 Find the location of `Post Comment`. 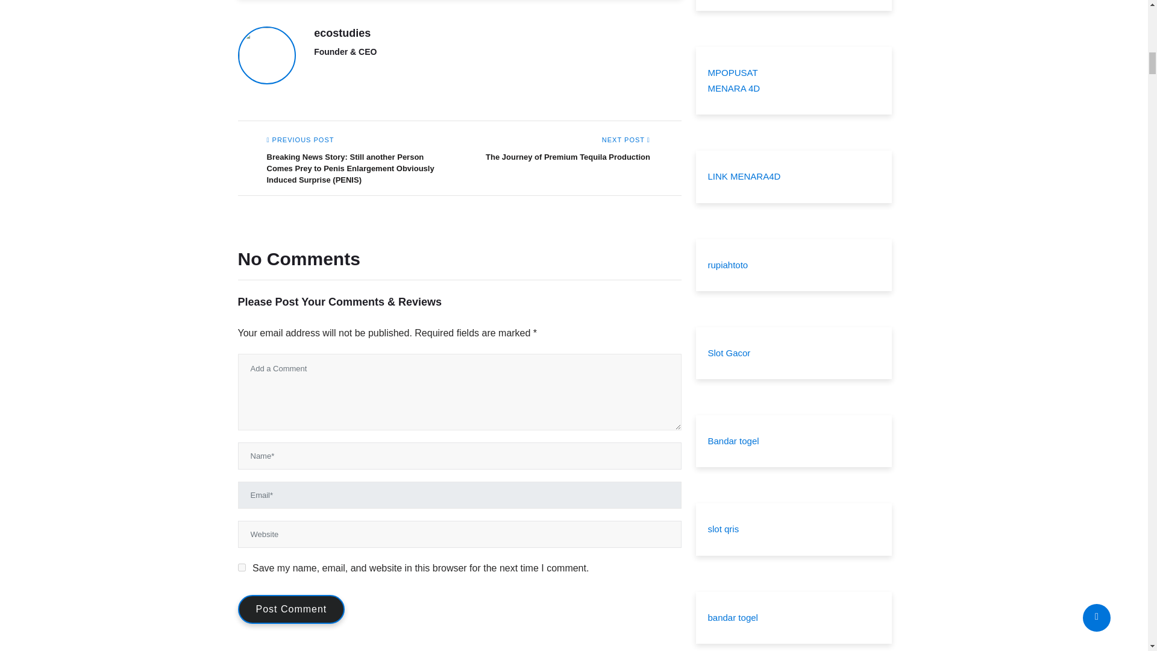

Post Comment is located at coordinates (290, 609).